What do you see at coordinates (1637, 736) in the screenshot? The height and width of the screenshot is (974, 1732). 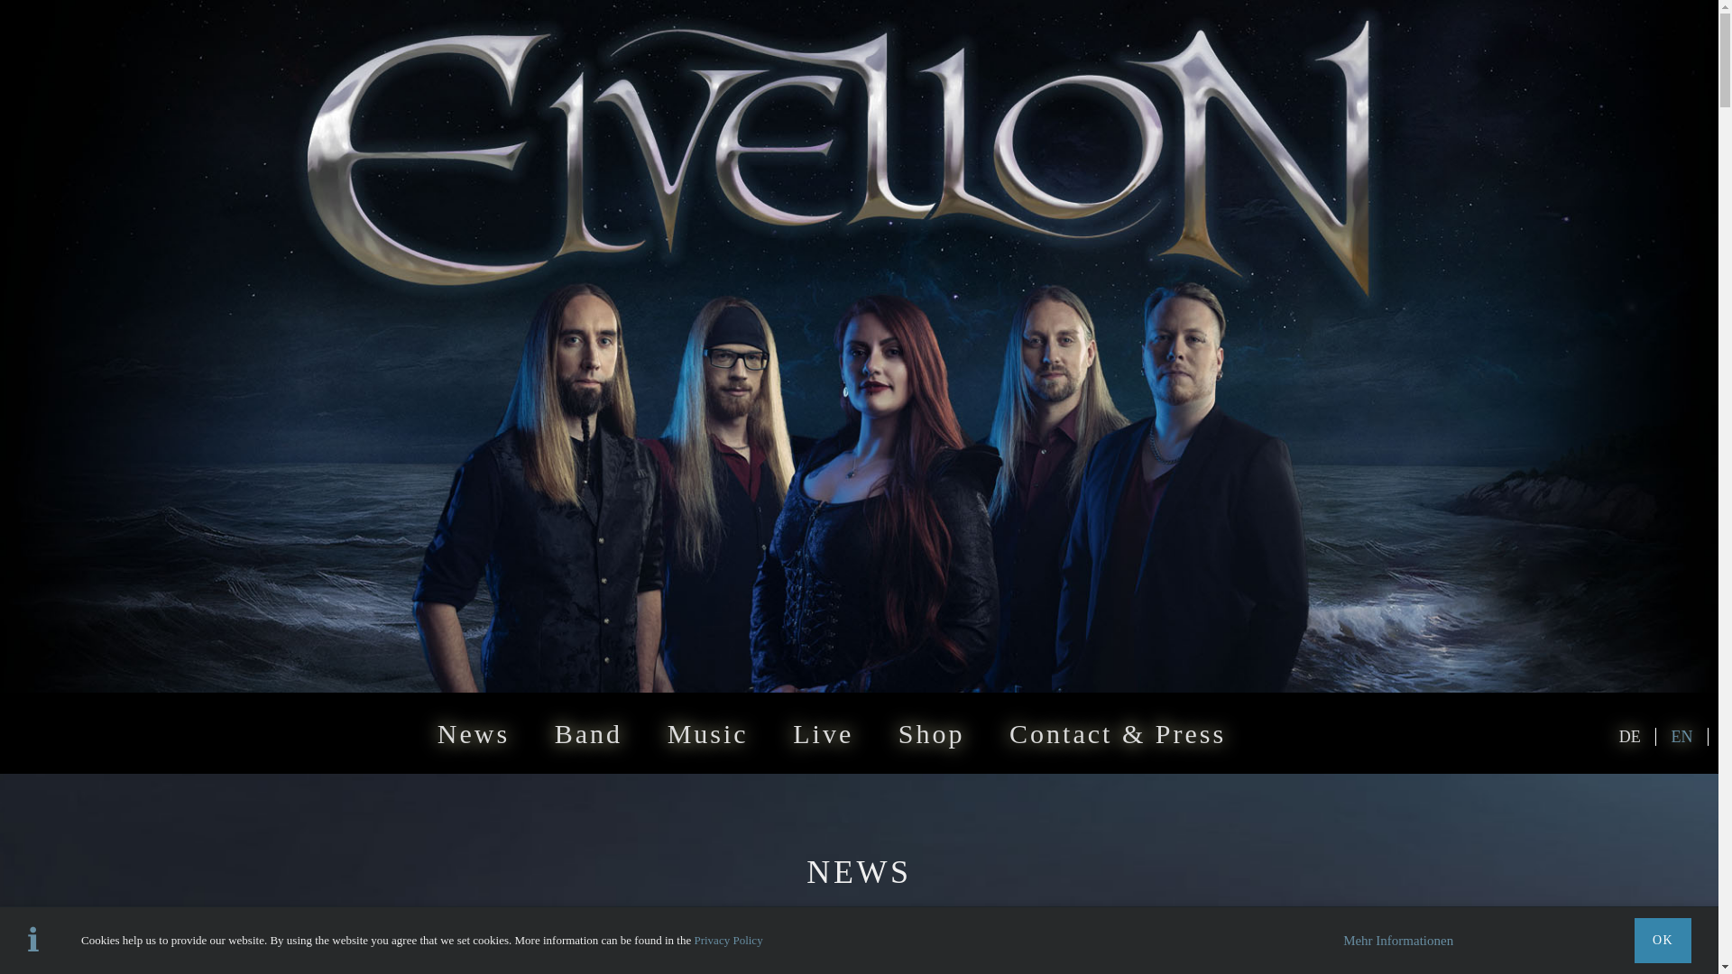 I see `Elvellon` at bounding box center [1637, 736].